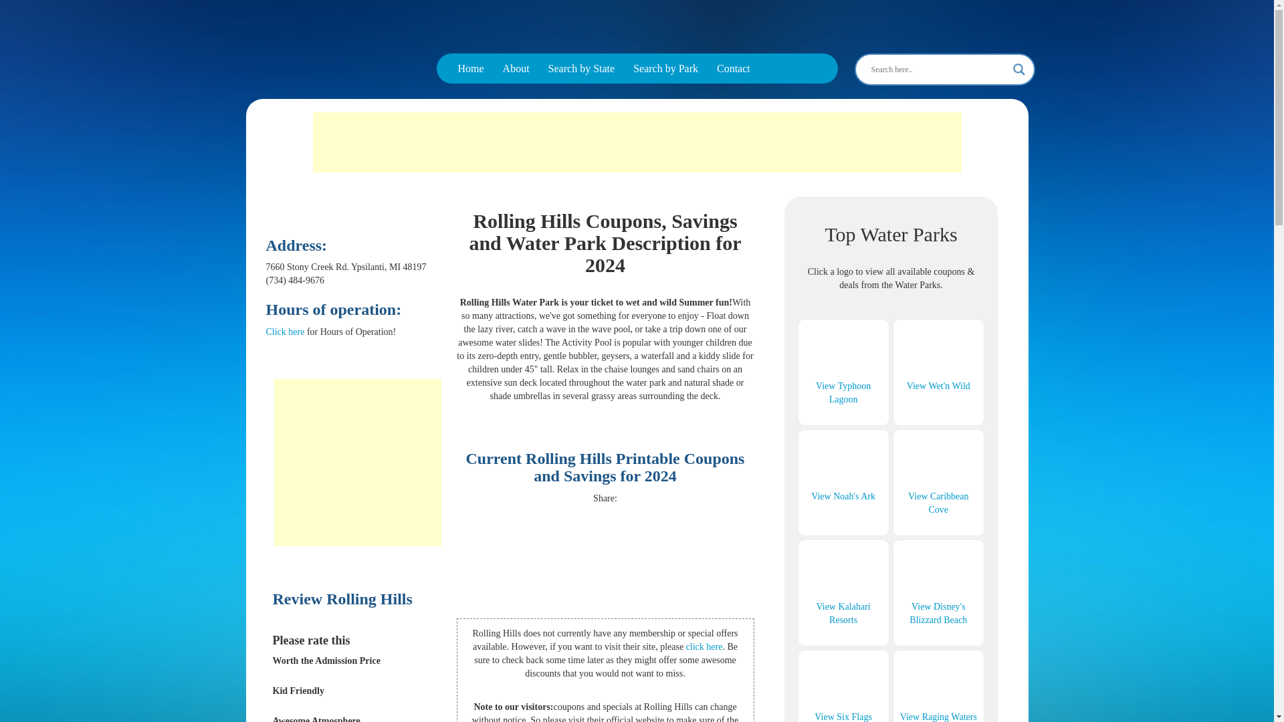 The image size is (1284, 722). I want to click on About, so click(516, 68).